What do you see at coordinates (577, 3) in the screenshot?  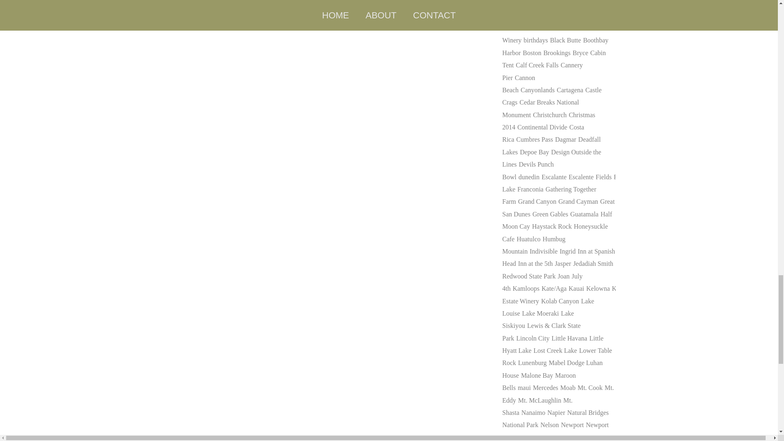 I see `Aspen` at bounding box center [577, 3].